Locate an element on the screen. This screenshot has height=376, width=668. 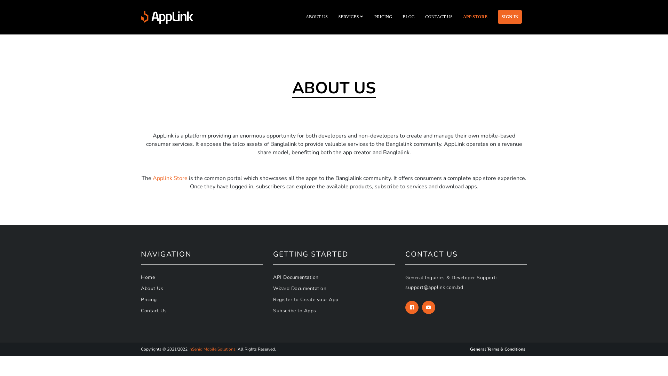
SIGN IN is located at coordinates (510, 17).